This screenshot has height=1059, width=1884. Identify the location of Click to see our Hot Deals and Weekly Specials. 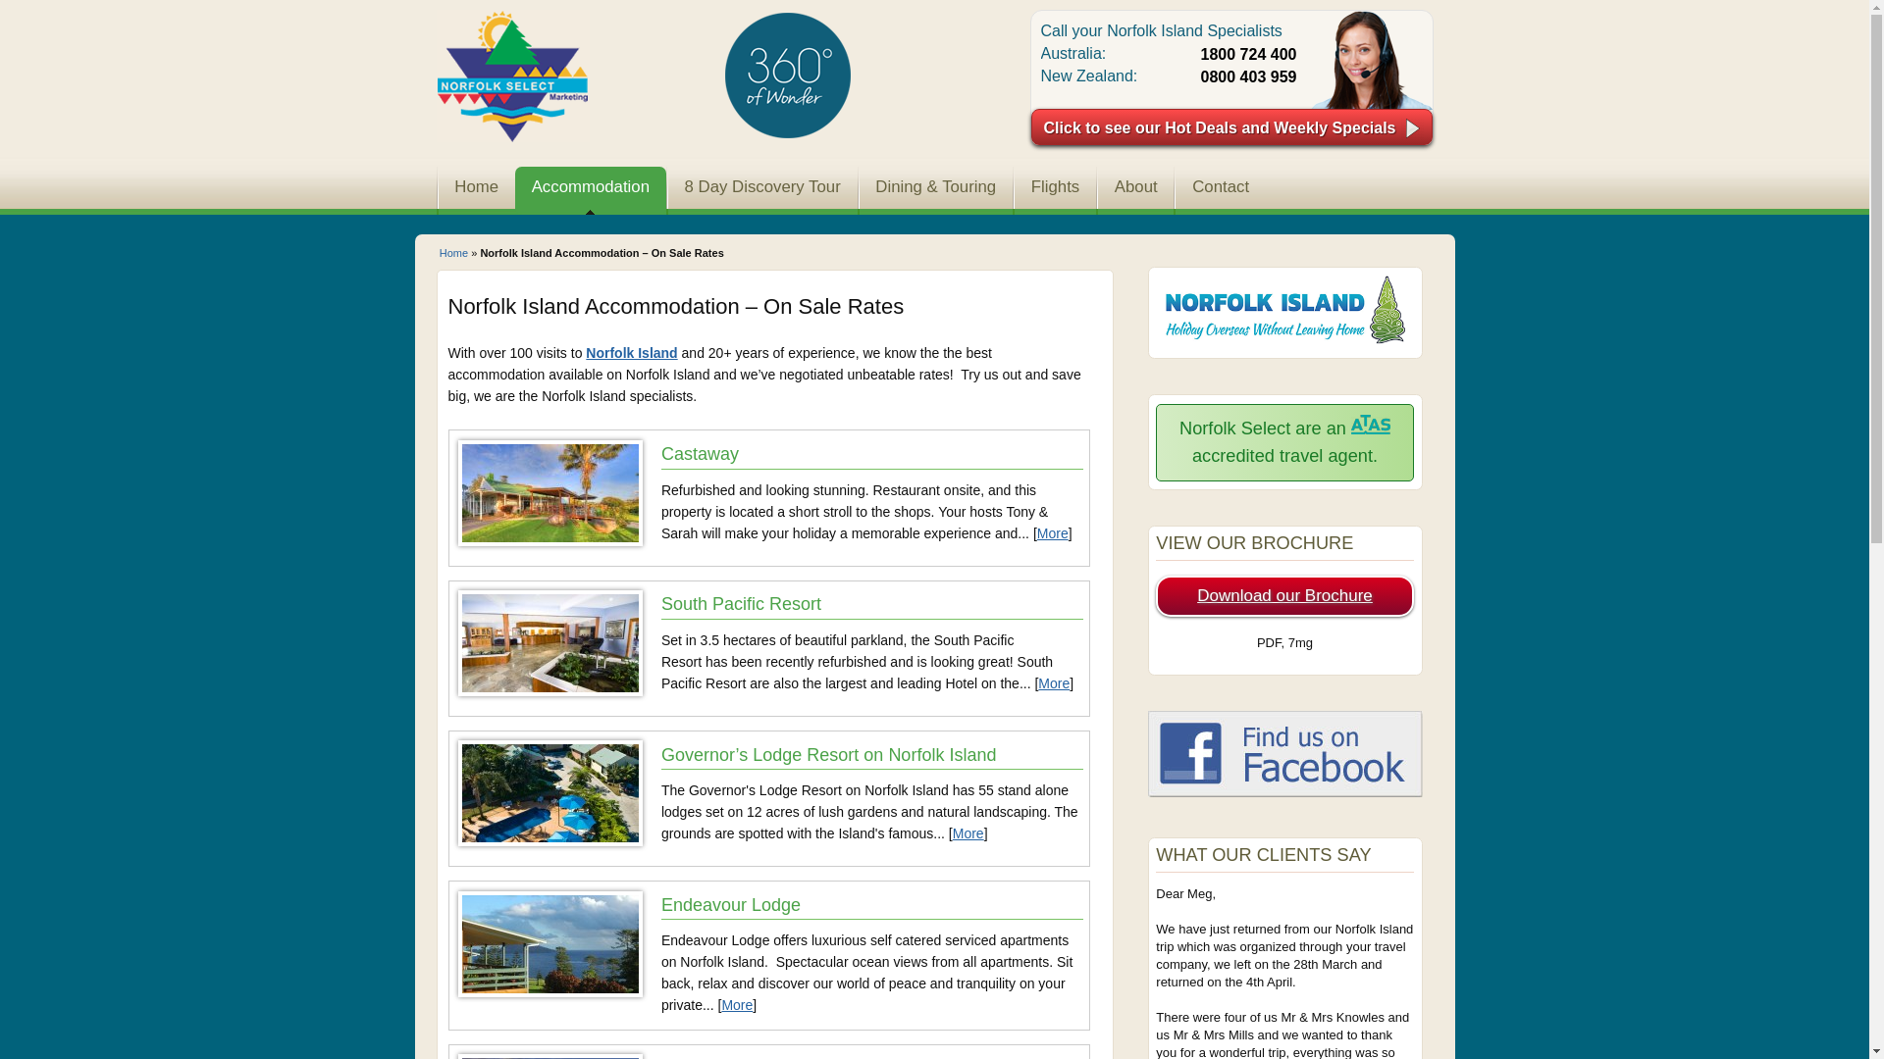
(1232, 127).